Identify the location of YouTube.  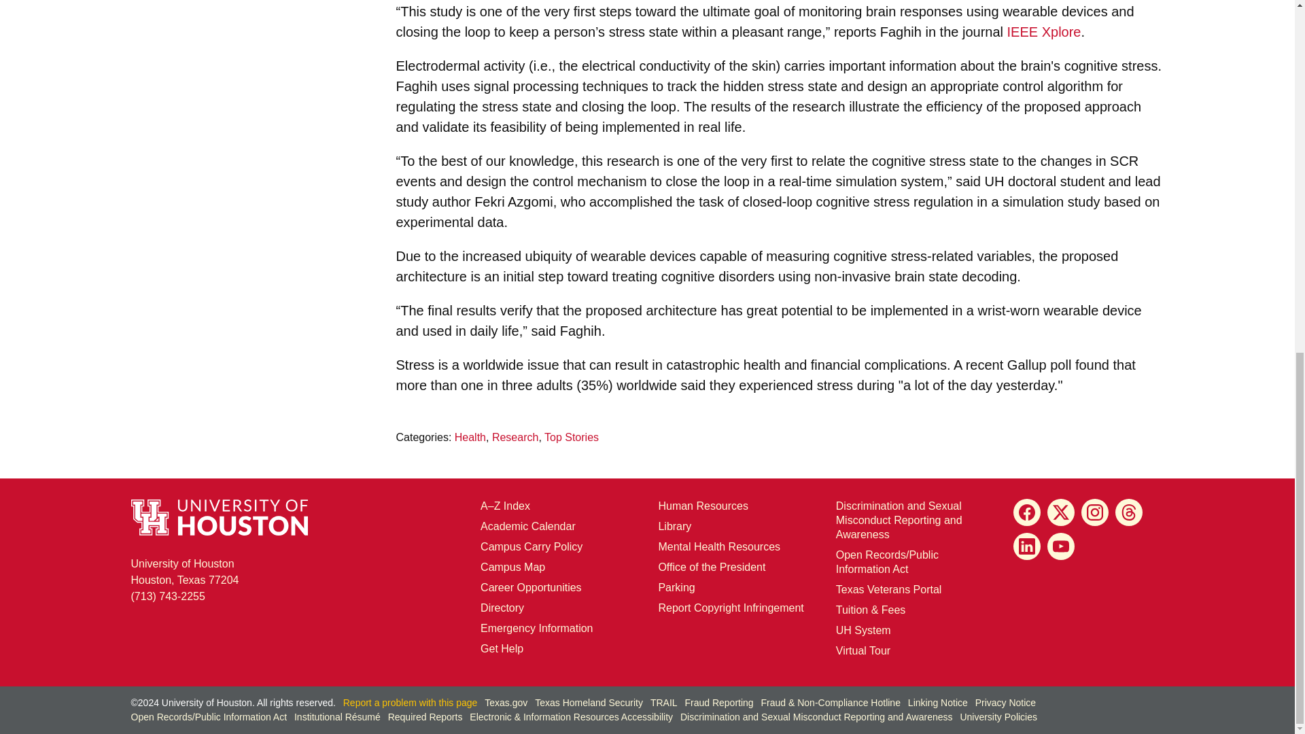
(1129, 512).